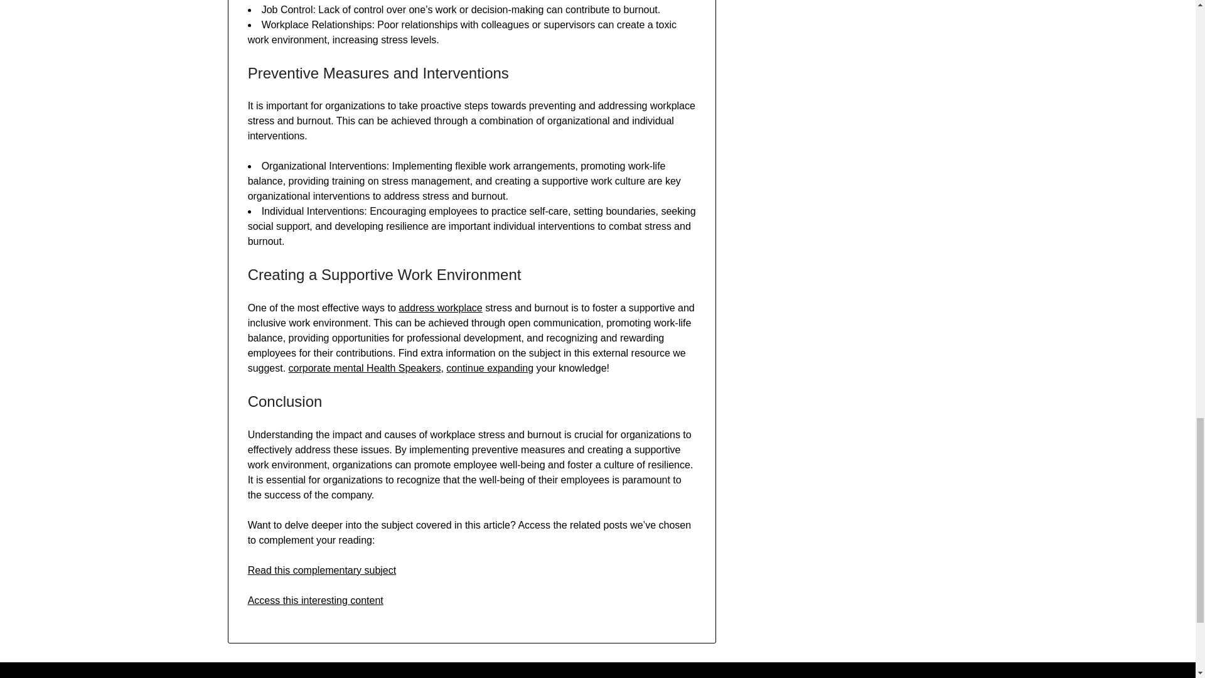  Describe the element at coordinates (365, 368) in the screenshot. I see `corporate mental Health Speakers` at that location.